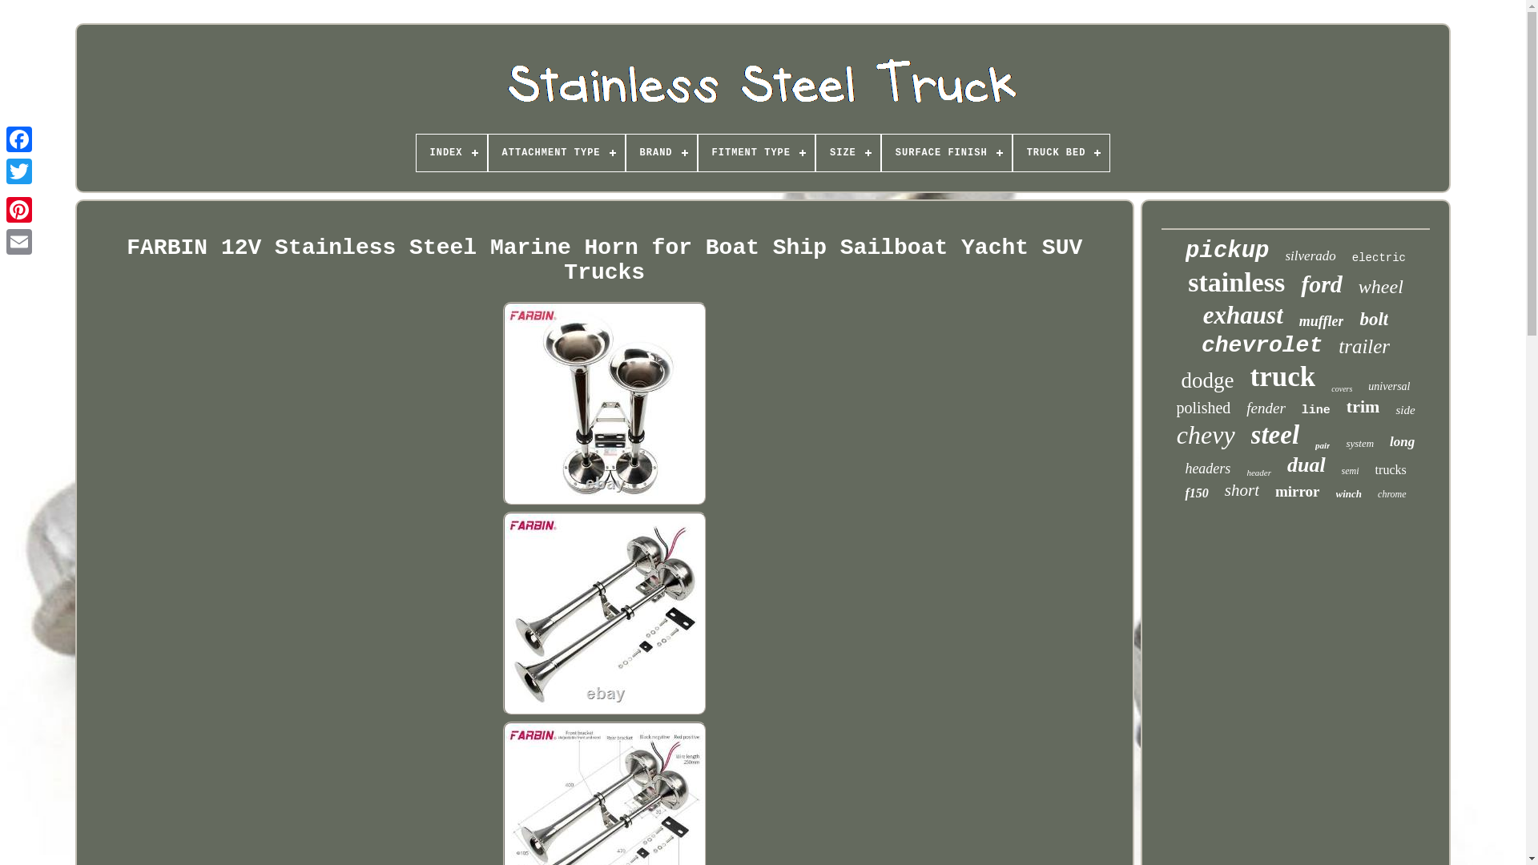 Image resolution: width=1538 pixels, height=865 pixels. I want to click on BRAND, so click(661, 152).